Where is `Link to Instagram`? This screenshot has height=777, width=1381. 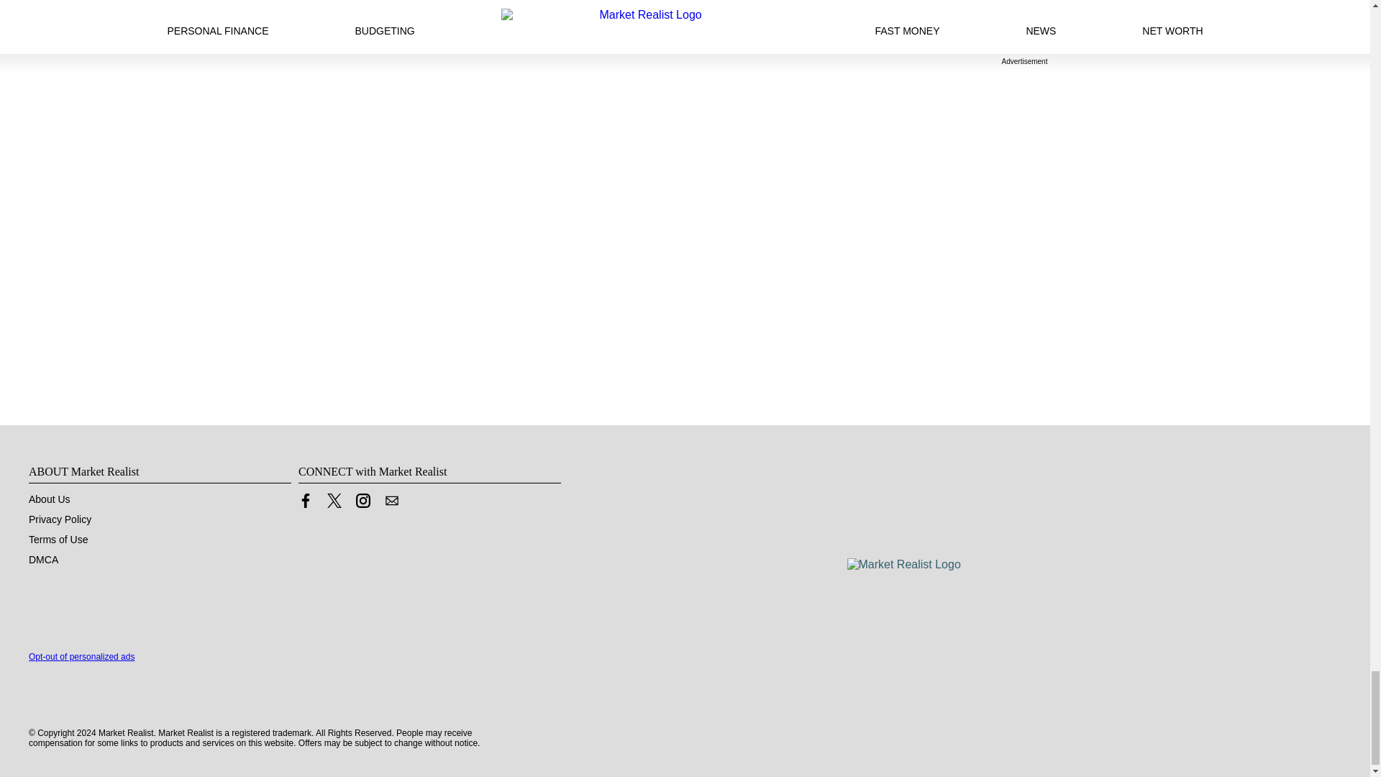
Link to Instagram is located at coordinates (363, 504).